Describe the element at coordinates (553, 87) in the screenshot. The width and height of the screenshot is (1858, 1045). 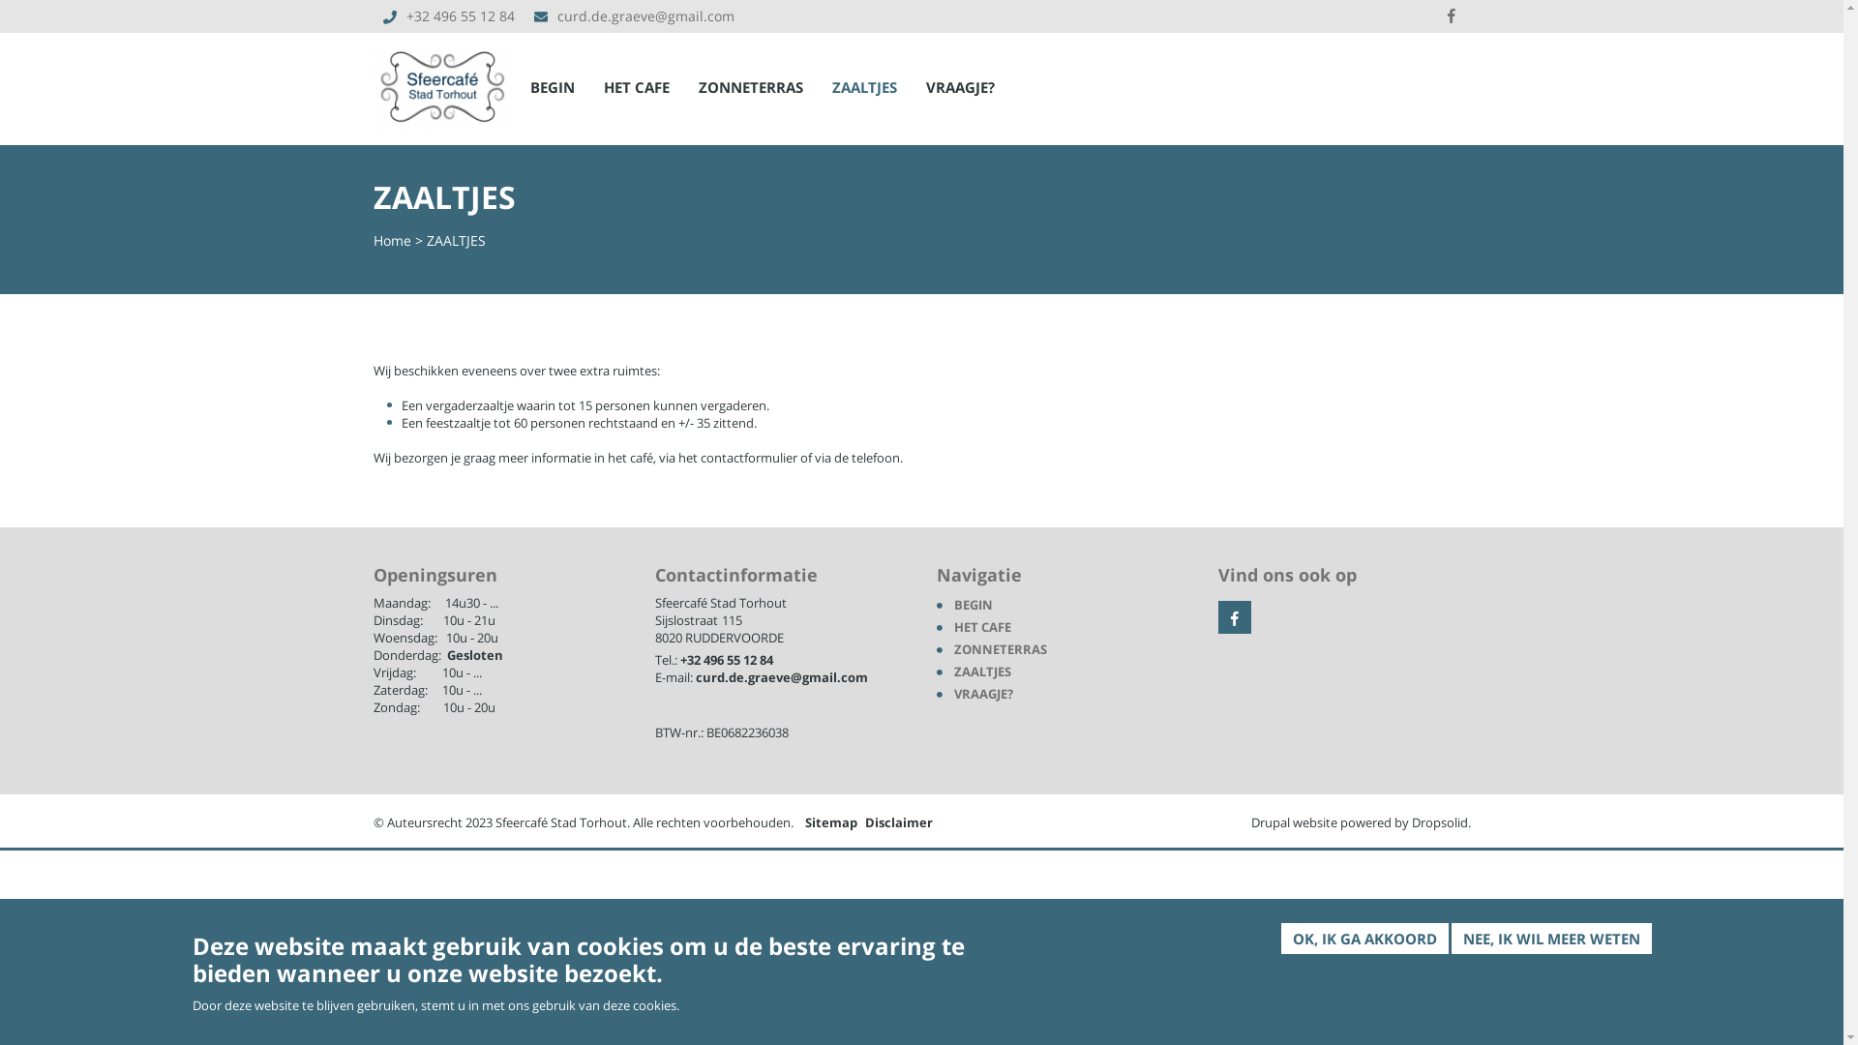
I see `BEGIN` at that location.